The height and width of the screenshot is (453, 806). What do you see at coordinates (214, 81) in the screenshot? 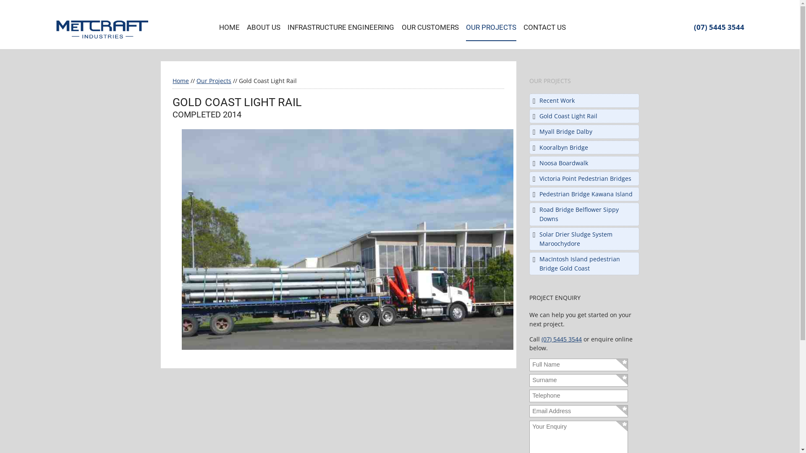
I see `Our Projects` at bounding box center [214, 81].